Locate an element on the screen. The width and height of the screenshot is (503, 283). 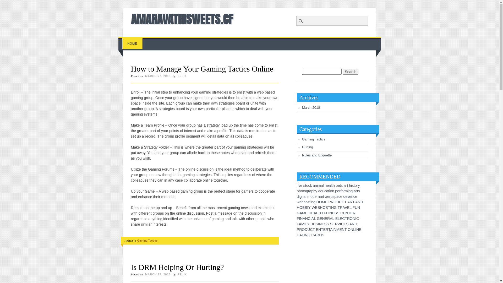
r is located at coordinates (323, 197).